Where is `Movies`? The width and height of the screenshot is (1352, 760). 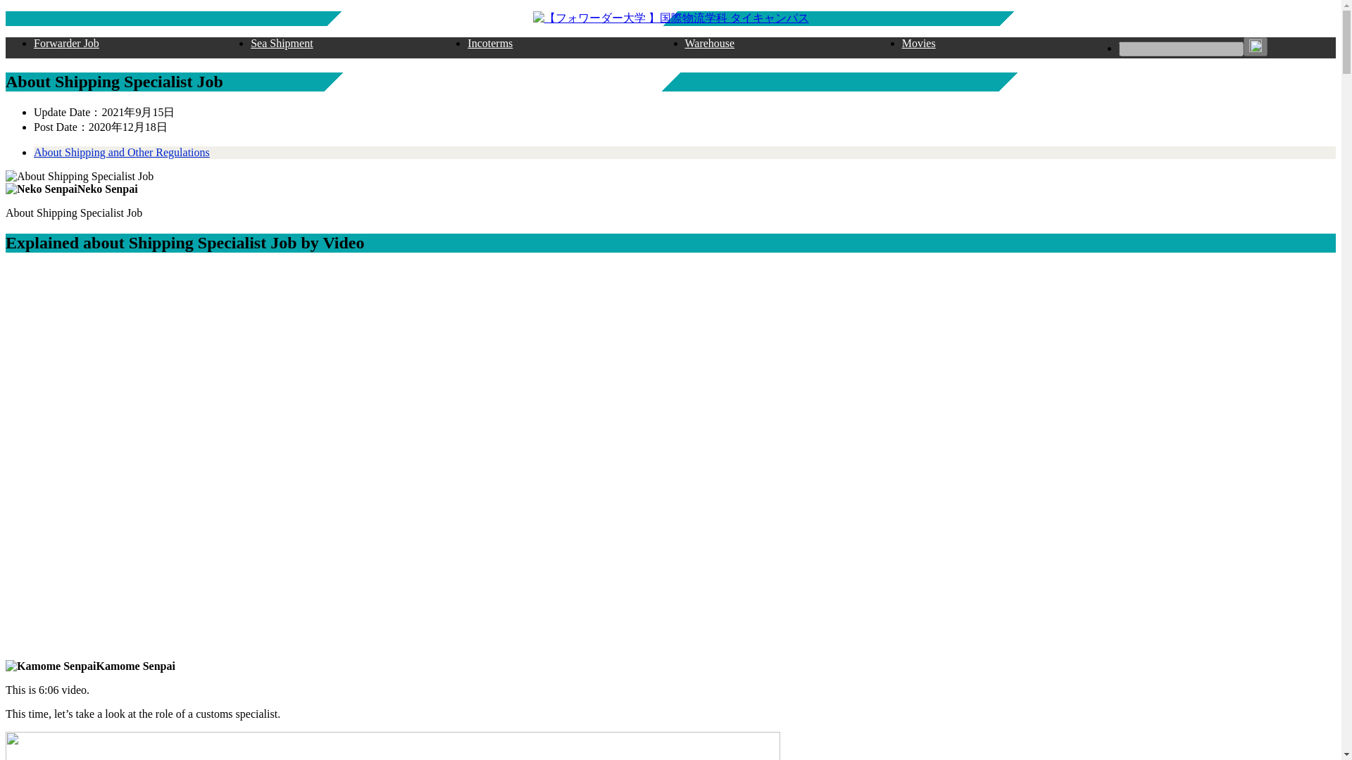 Movies is located at coordinates (918, 44).